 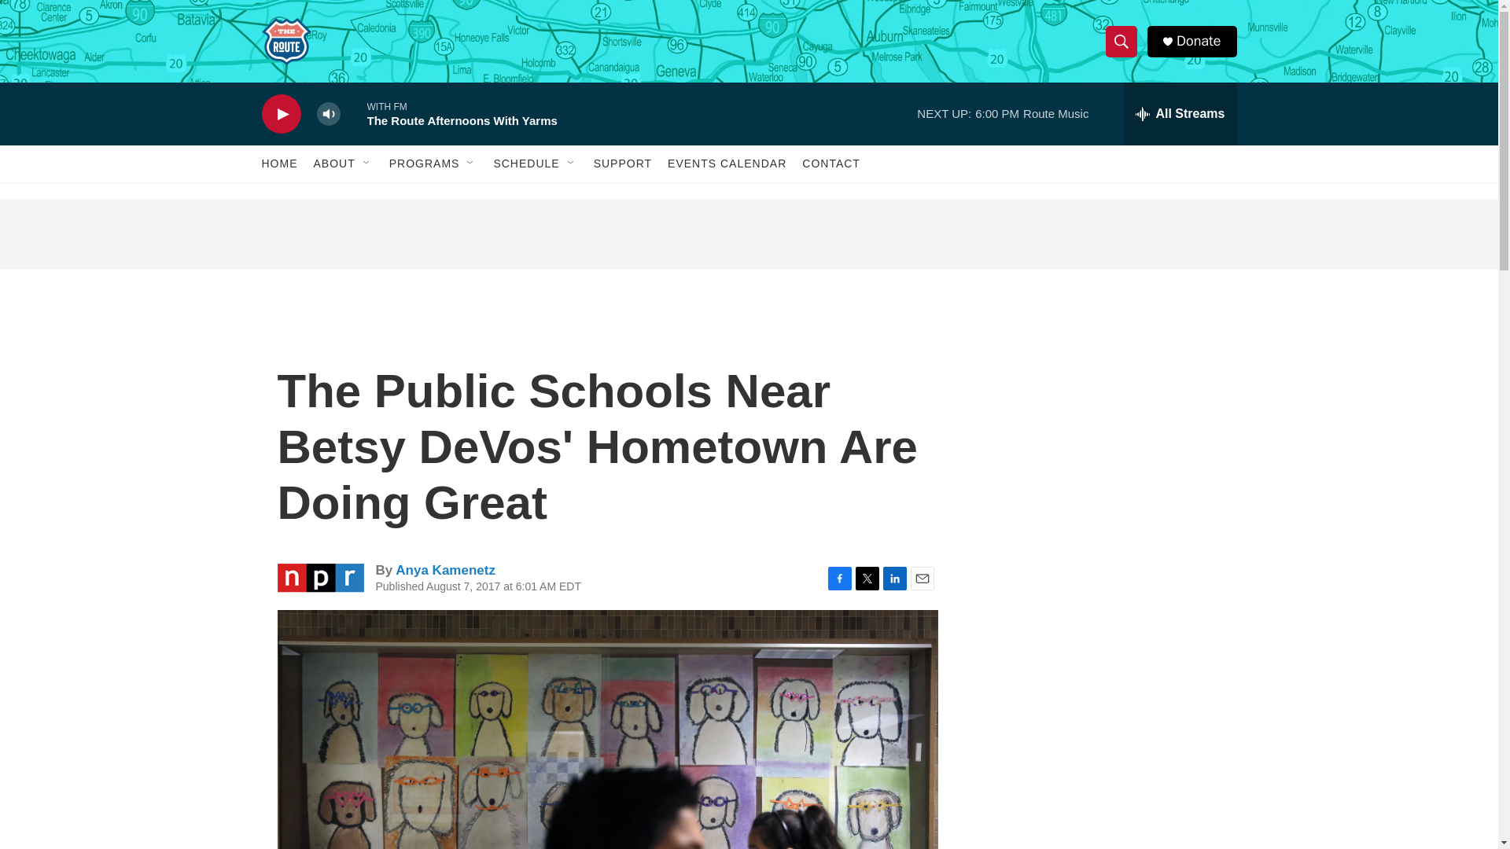 What do you see at coordinates (1198, 41) in the screenshot?
I see `Donate` at bounding box center [1198, 41].